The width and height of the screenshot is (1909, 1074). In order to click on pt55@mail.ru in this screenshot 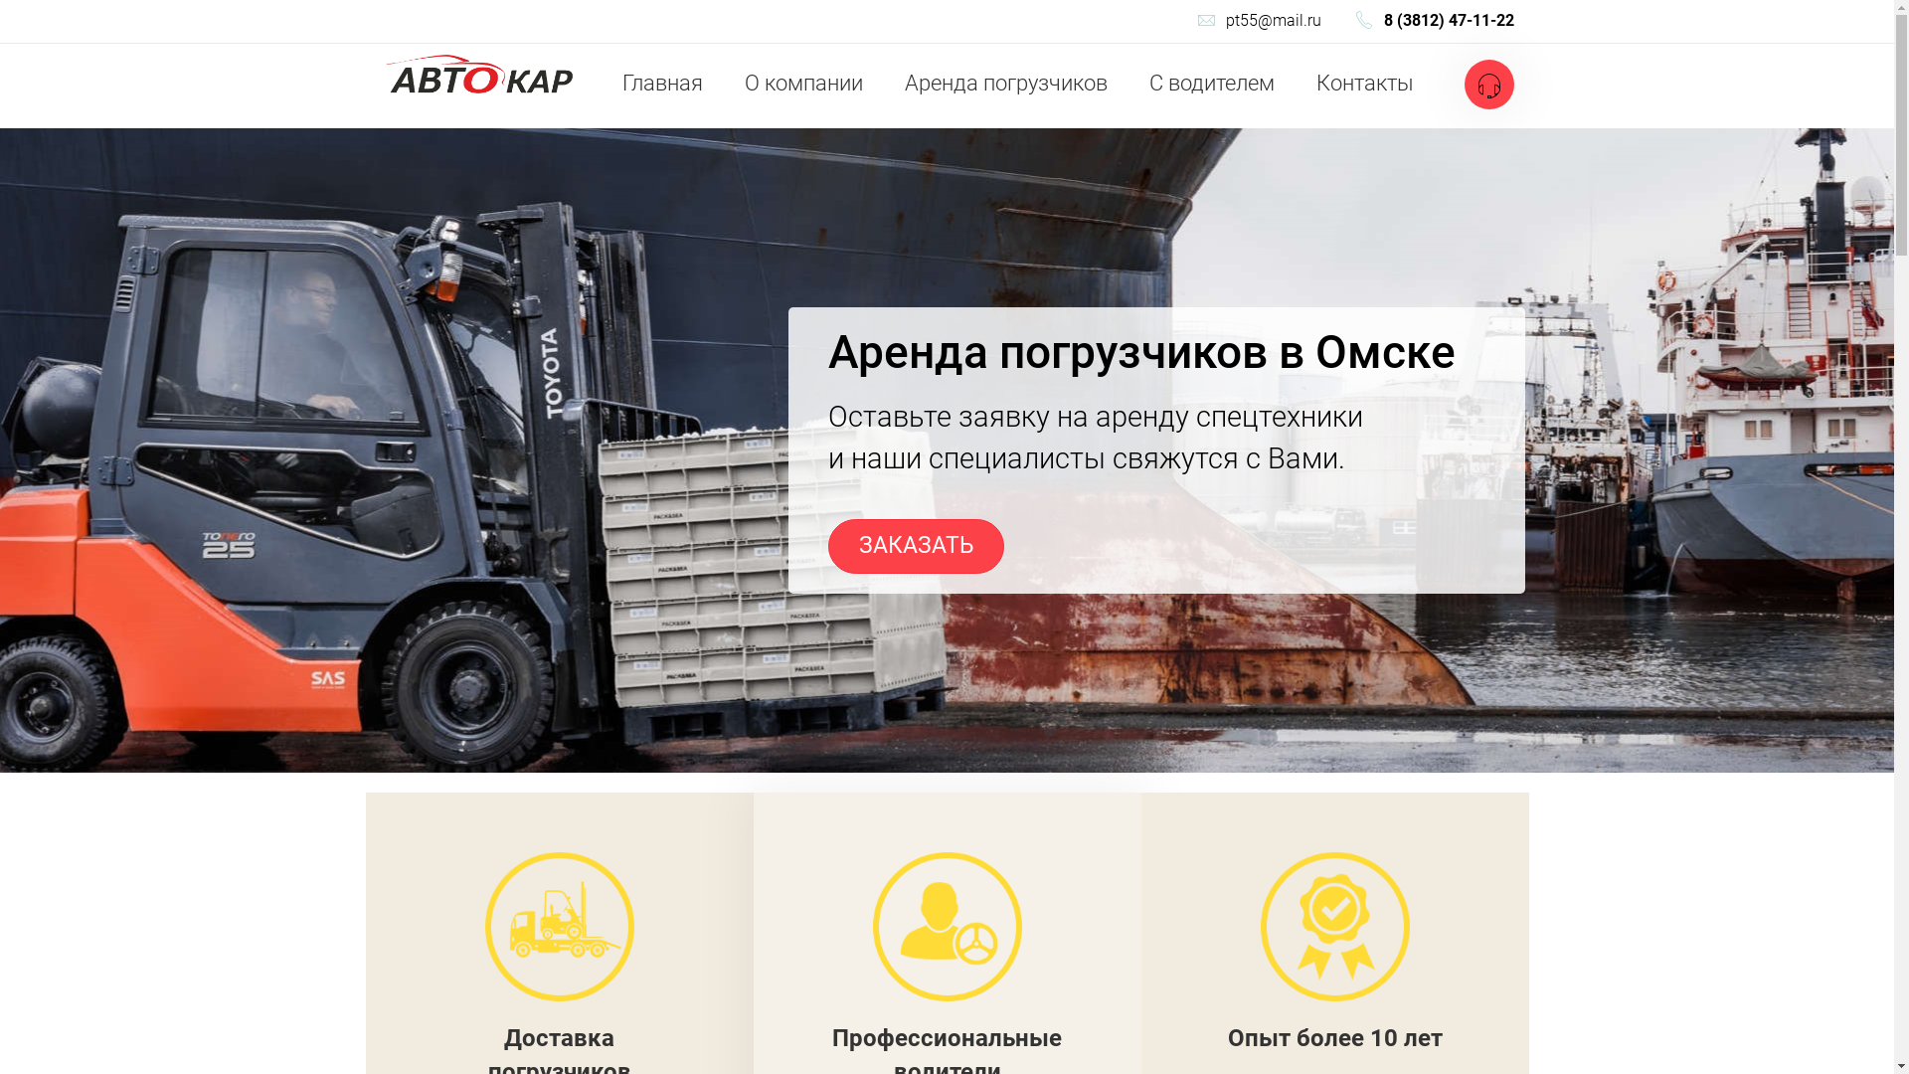, I will do `click(1258, 22)`.